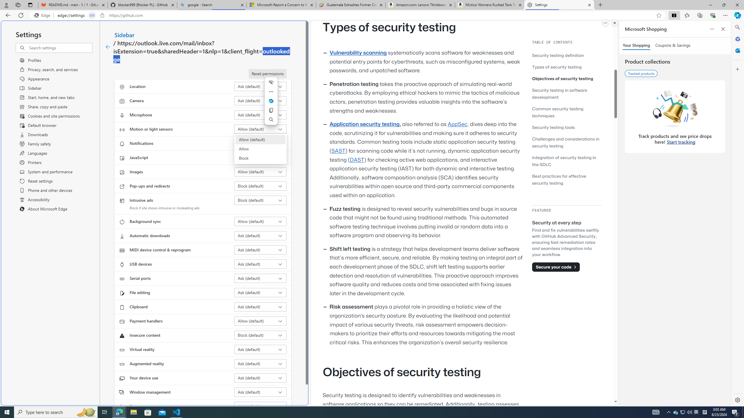 Image resolution: width=744 pixels, height=418 pixels. I want to click on Secure your code, so click(556, 267).